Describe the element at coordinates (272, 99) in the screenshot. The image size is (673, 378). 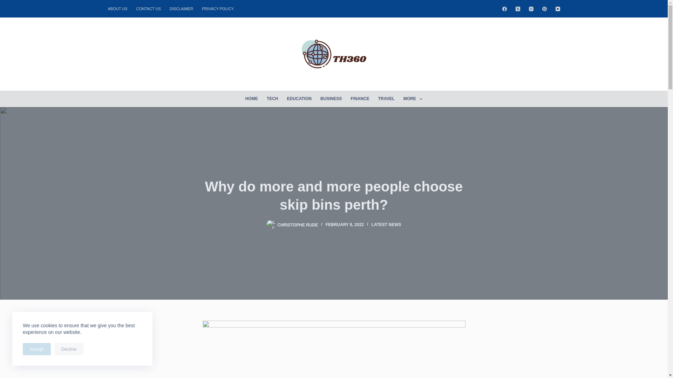
I see `TECH` at that location.